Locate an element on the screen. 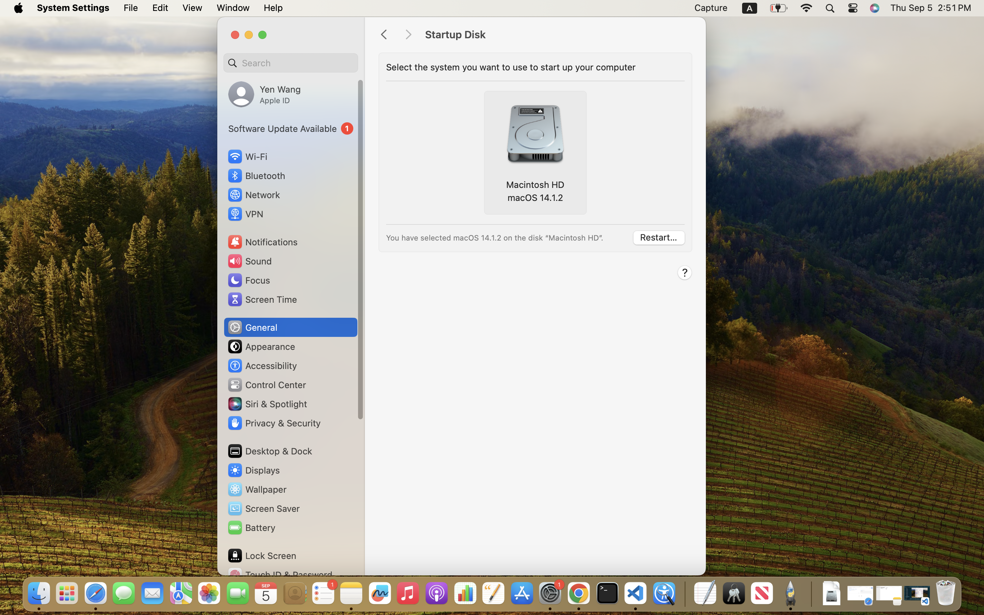 The width and height of the screenshot is (984, 615). Wi‑Fi is located at coordinates (247, 156).